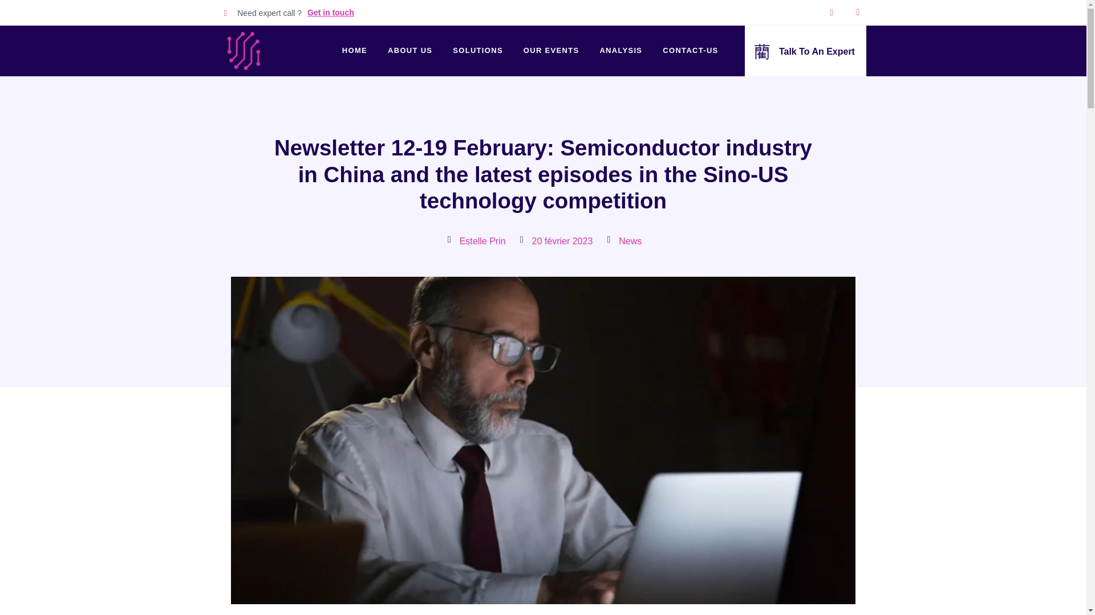 This screenshot has height=615, width=1095. What do you see at coordinates (620, 51) in the screenshot?
I see `ANALYSIS` at bounding box center [620, 51].